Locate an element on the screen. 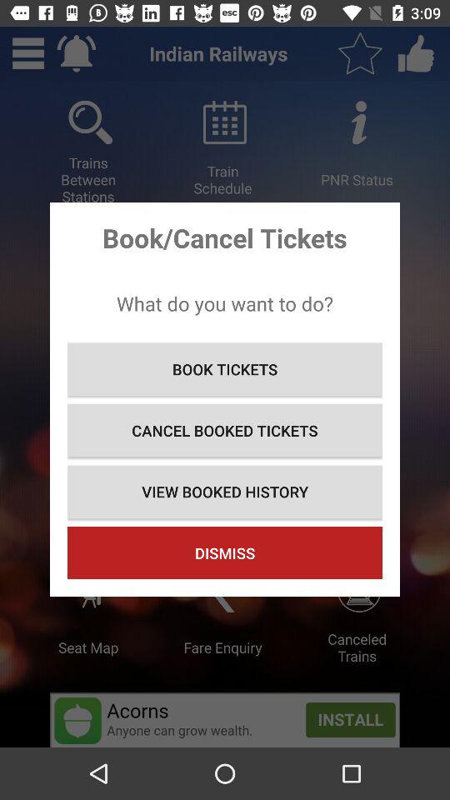  flip until view booked history item is located at coordinates (225, 492).